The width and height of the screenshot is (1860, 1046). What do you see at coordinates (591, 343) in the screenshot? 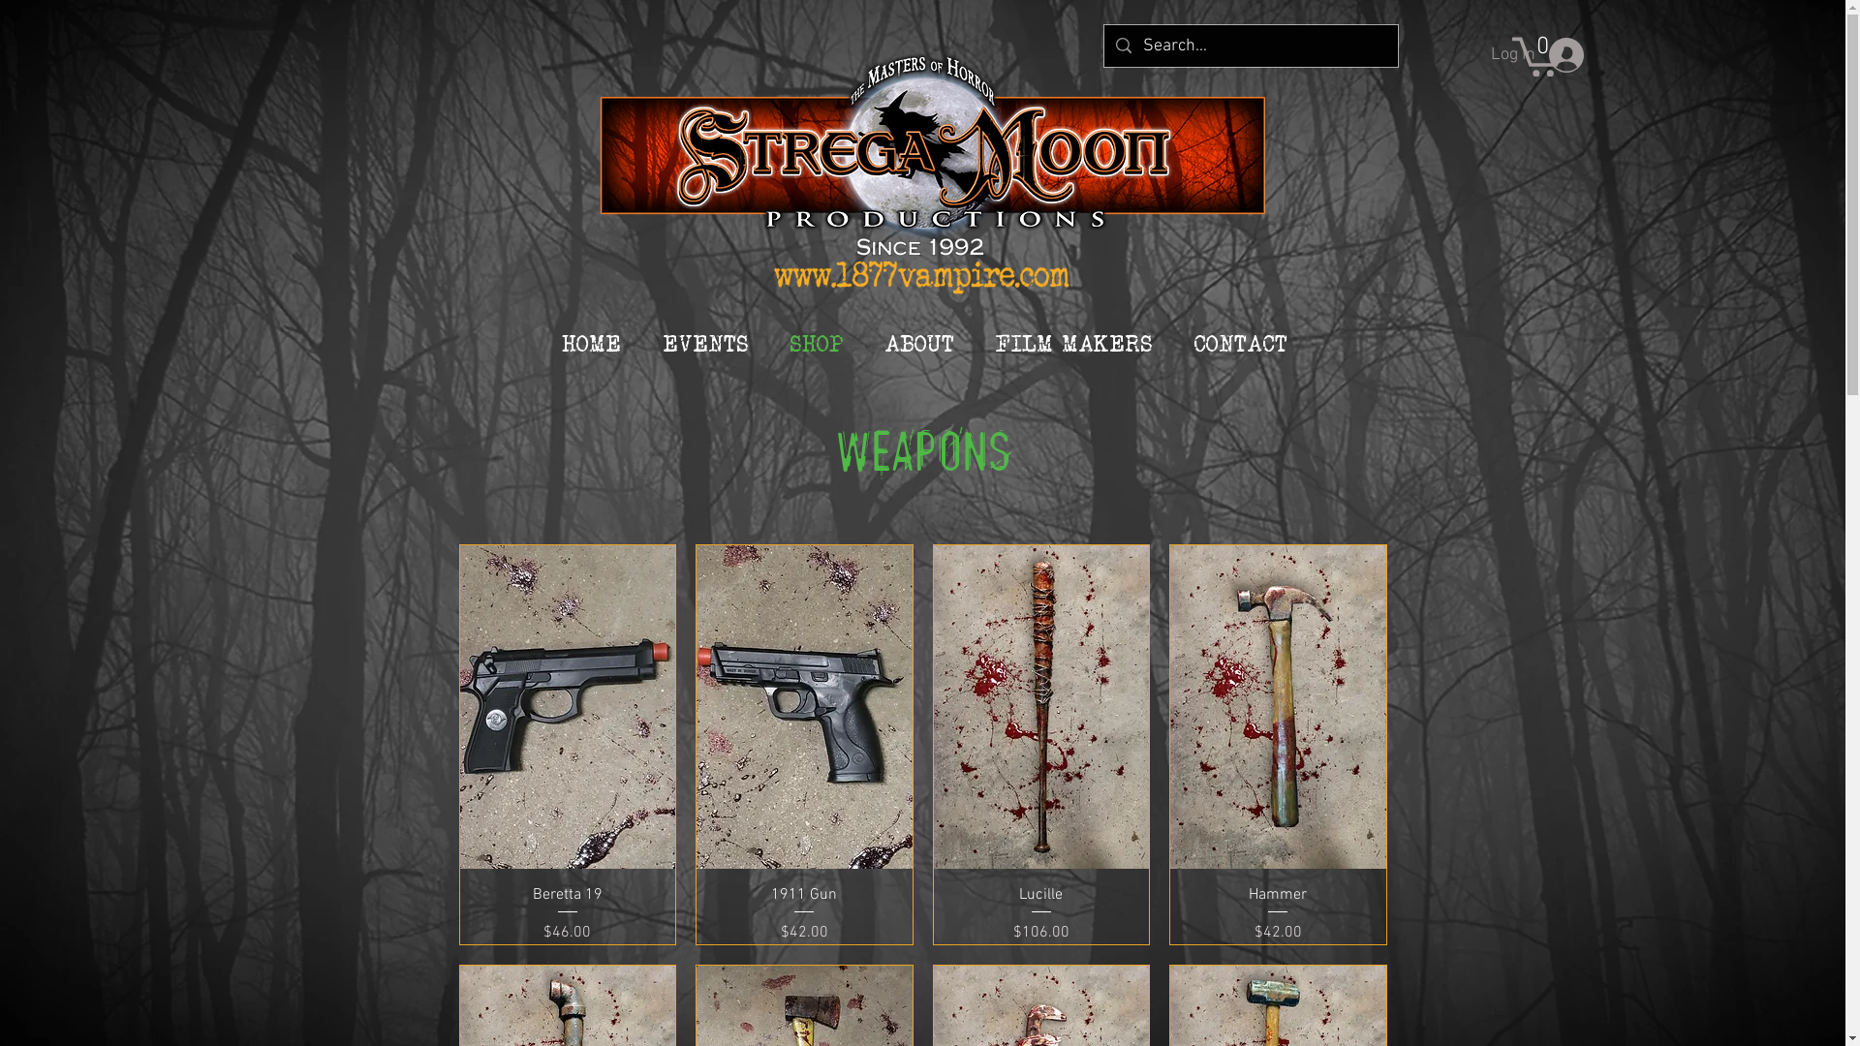
I see `HOME` at bounding box center [591, 343].